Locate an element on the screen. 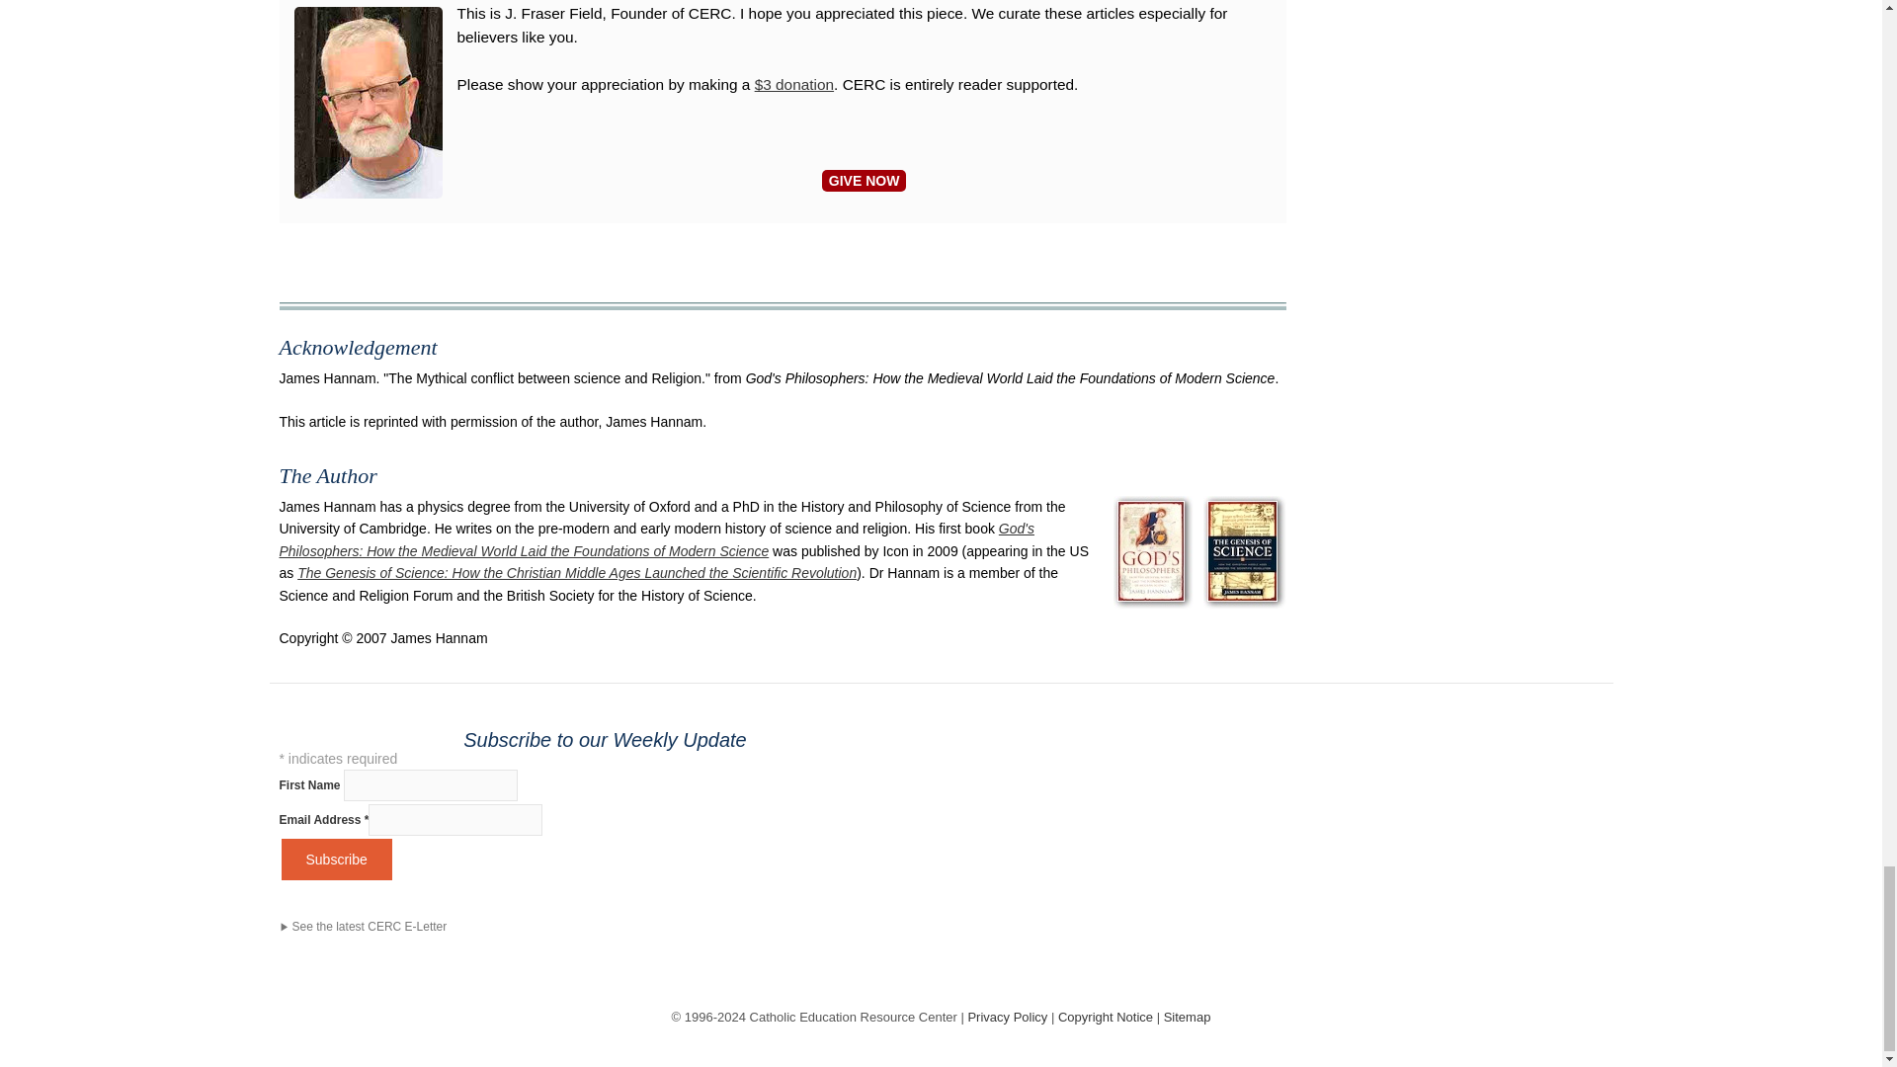 Image resolution: width=1897 pixels, height=1067 pixels. Subscribe is located at coordinates (336, 860).